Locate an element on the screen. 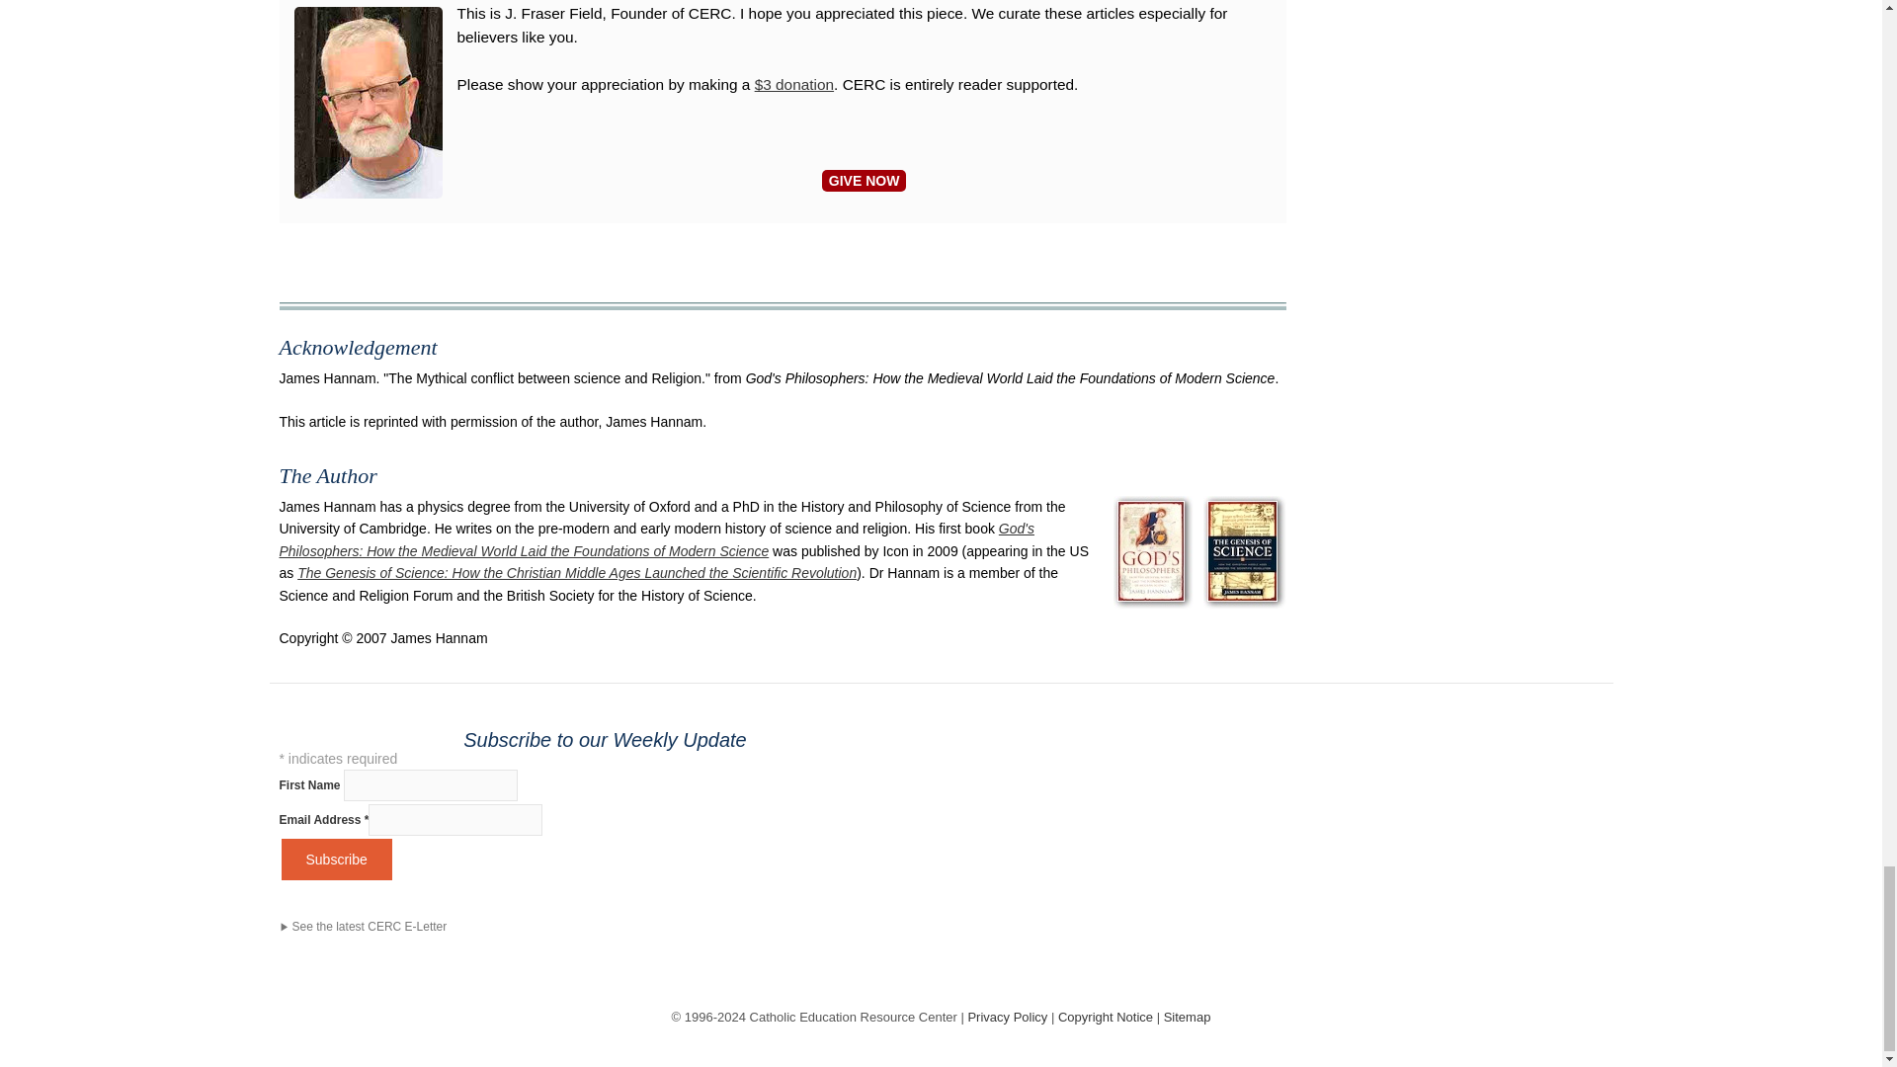 Image resolution: width=1897 pixels, height=1067 pixels. Subscribe is located at coordinates (336, 860).